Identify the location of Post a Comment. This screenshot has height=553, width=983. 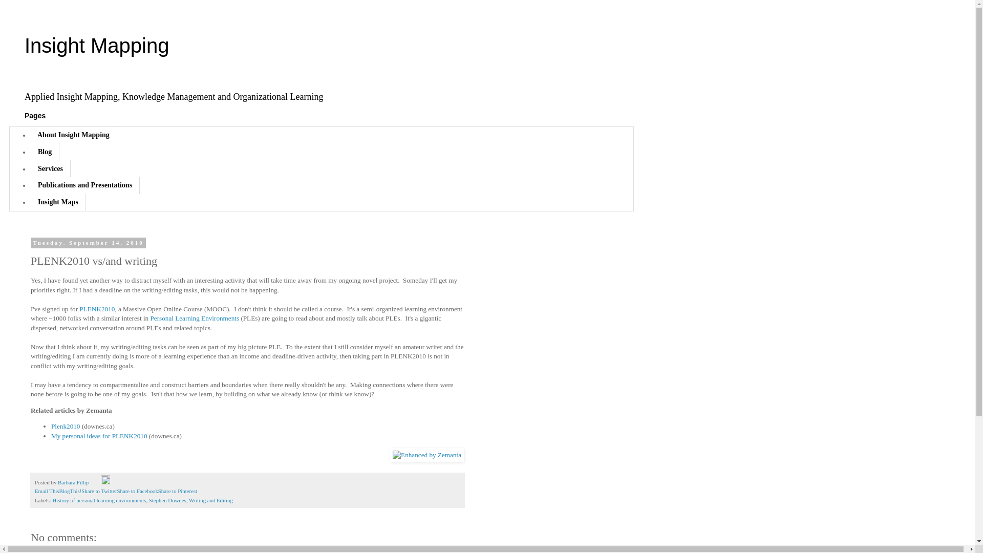
(50, 551).